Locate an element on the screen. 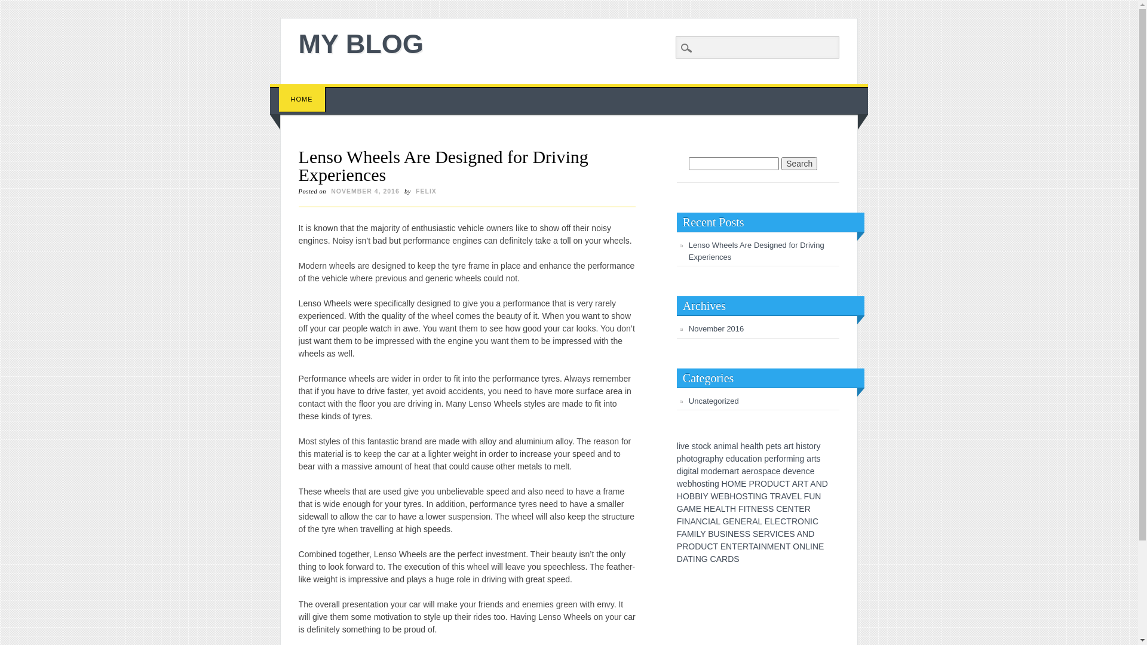 The width and height of the screenshot is (1147, 645). O is located at coordinates (692, 546).